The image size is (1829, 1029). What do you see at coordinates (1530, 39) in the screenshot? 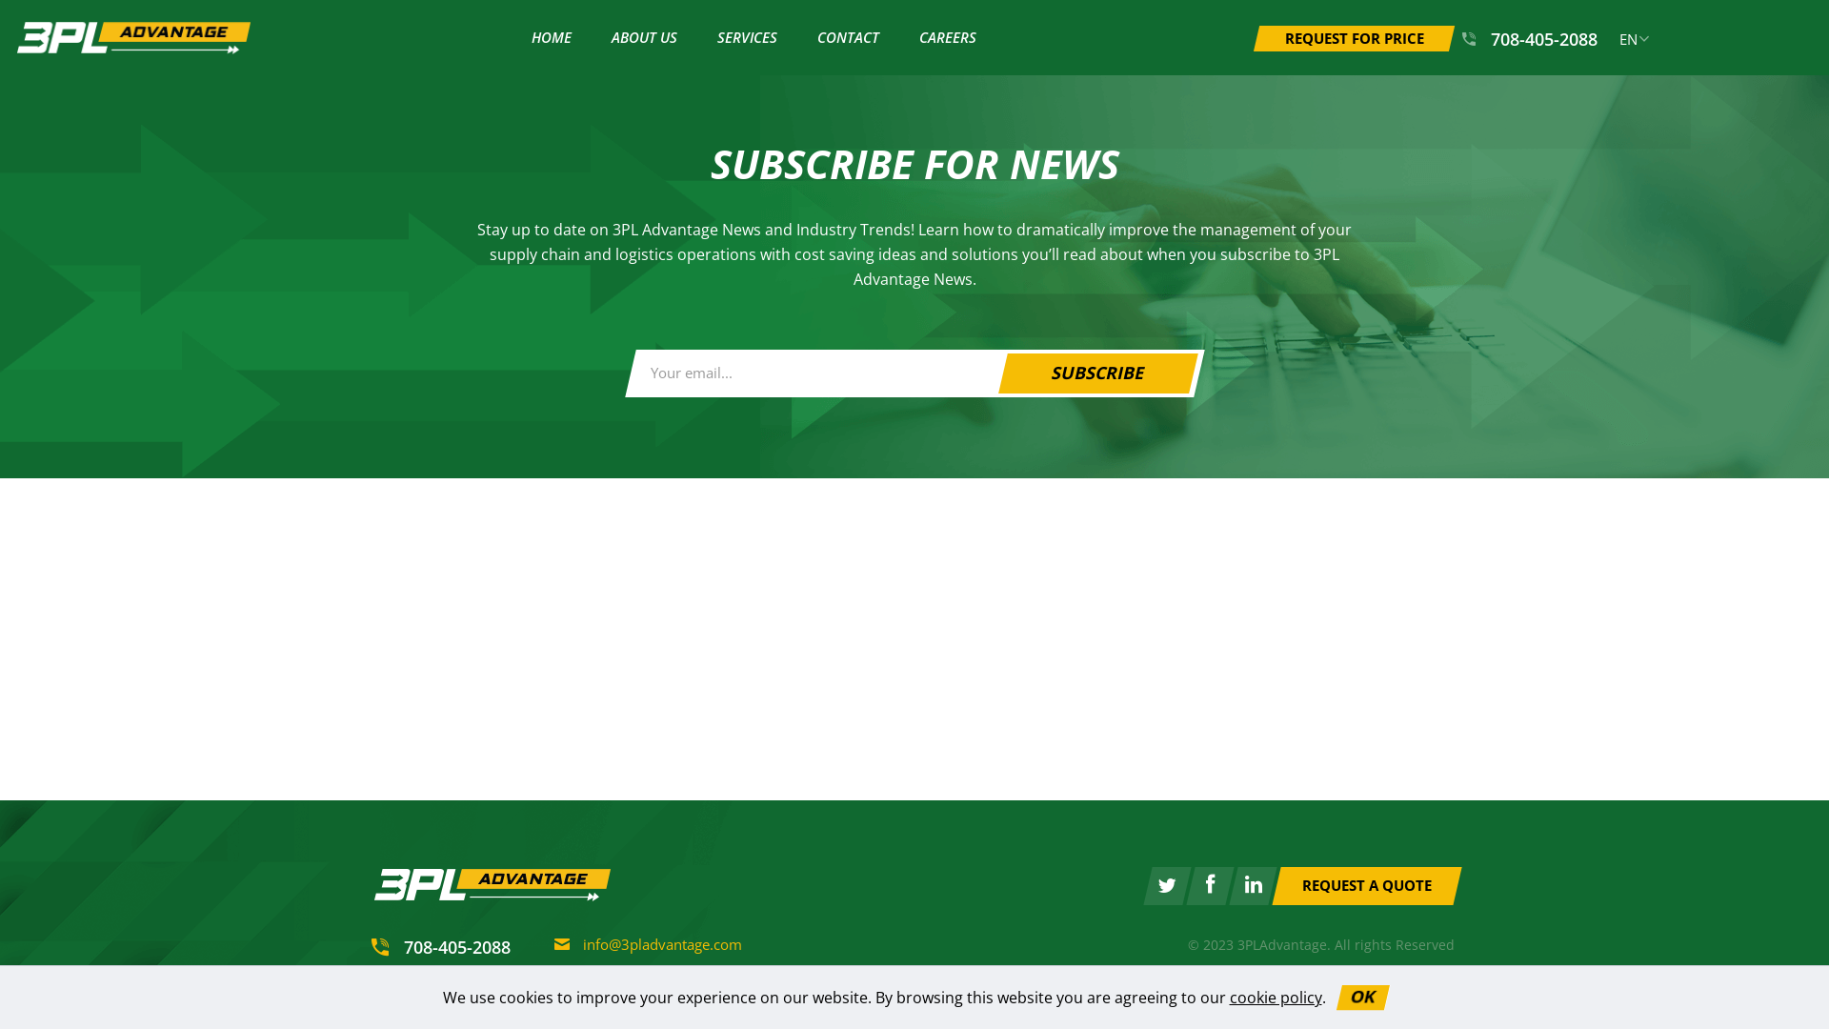
I see `708-405-2088` at bounding box center [1530, 39].